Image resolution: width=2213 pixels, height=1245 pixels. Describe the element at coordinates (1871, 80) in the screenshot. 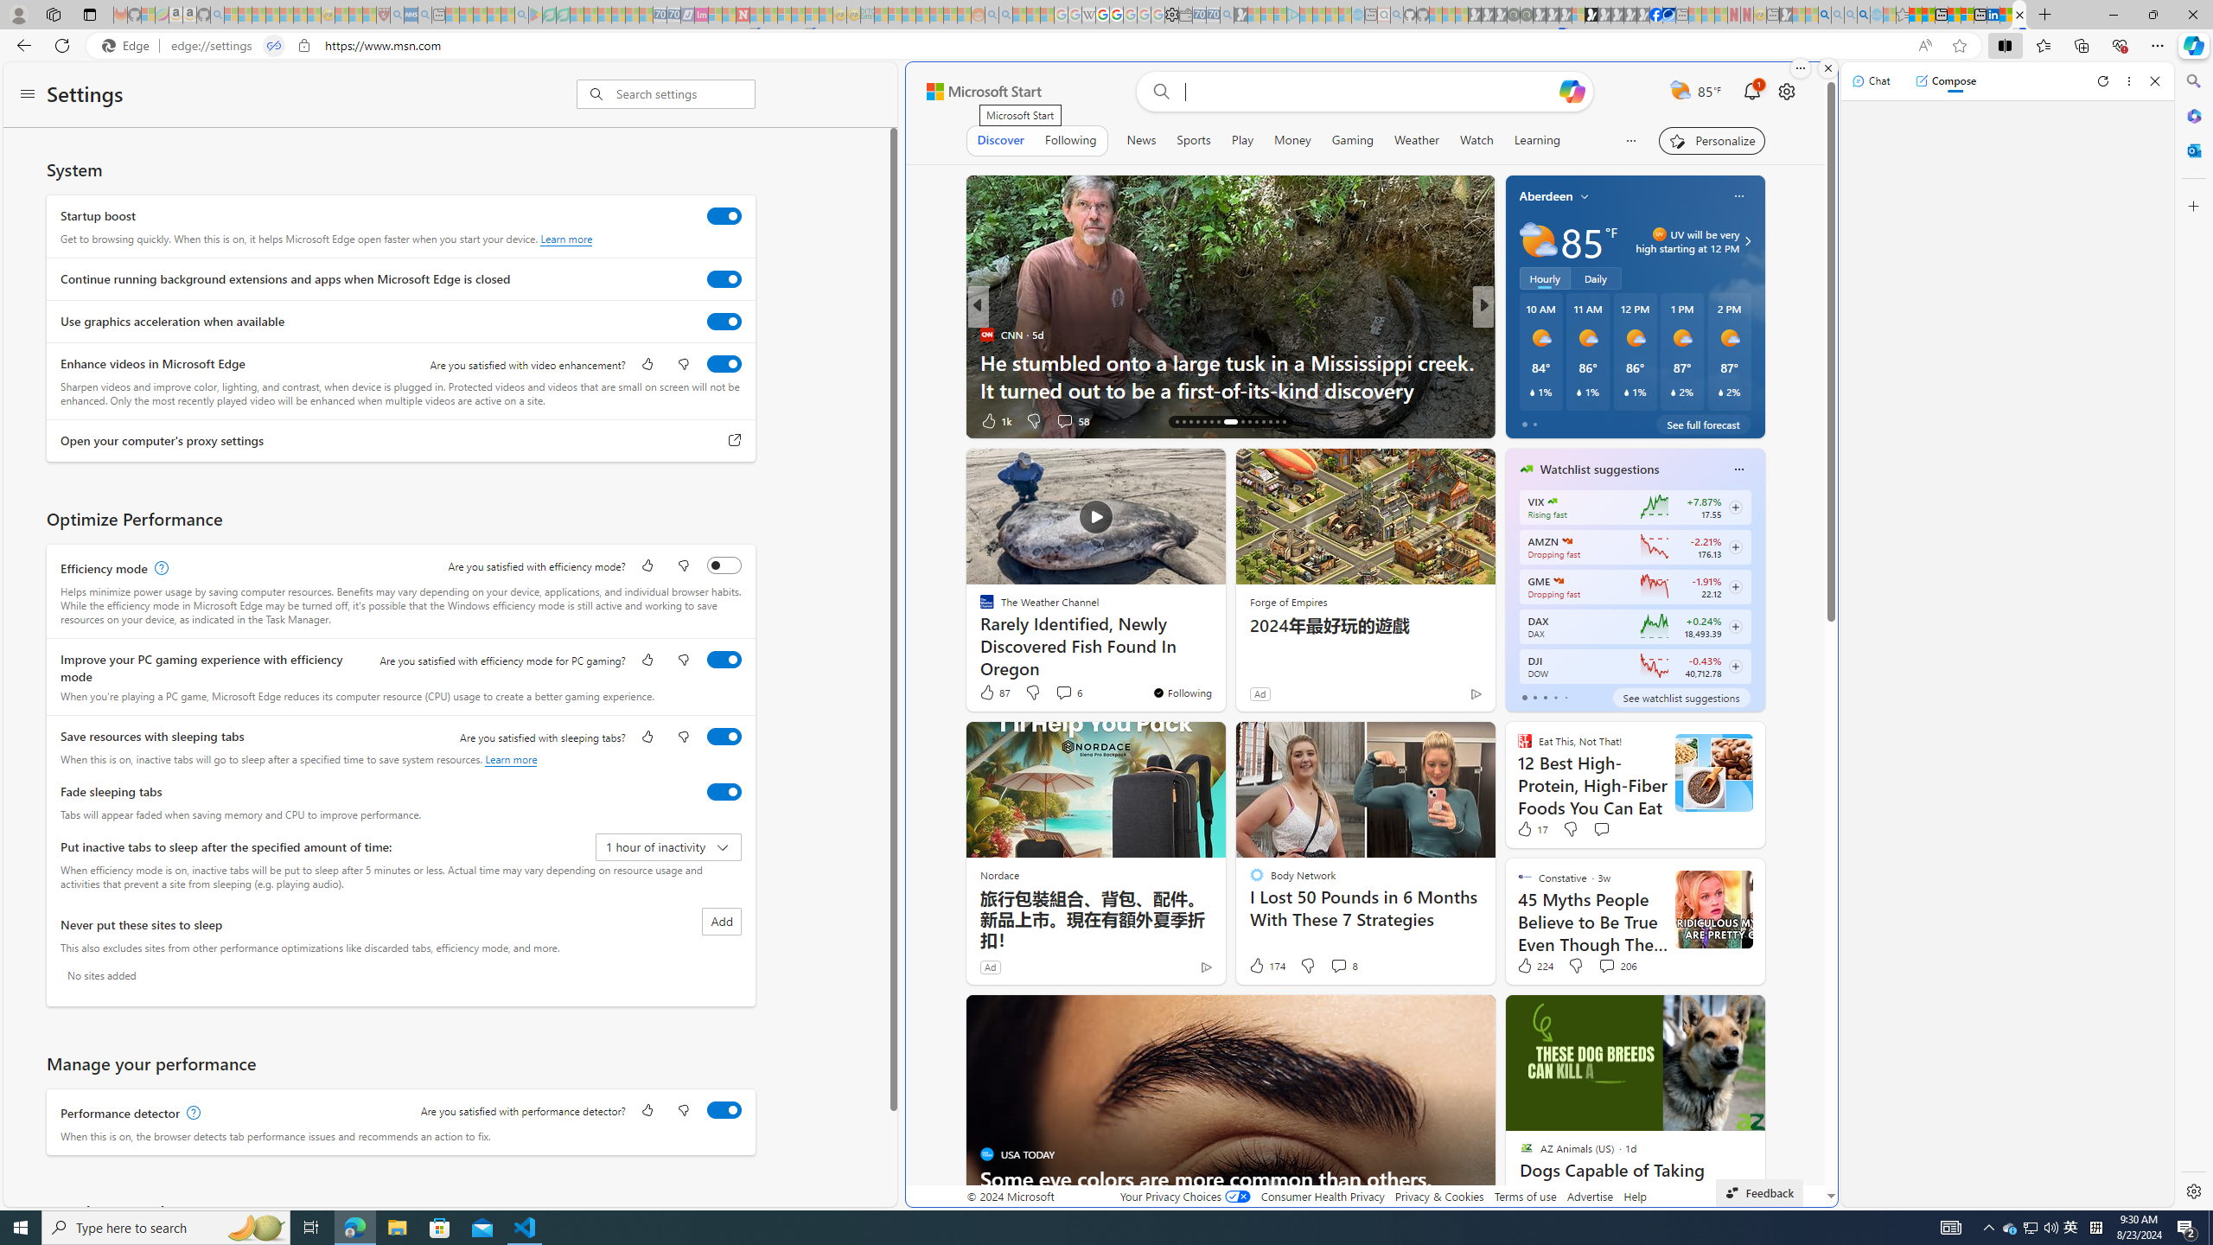

I see `Chat` at that location.